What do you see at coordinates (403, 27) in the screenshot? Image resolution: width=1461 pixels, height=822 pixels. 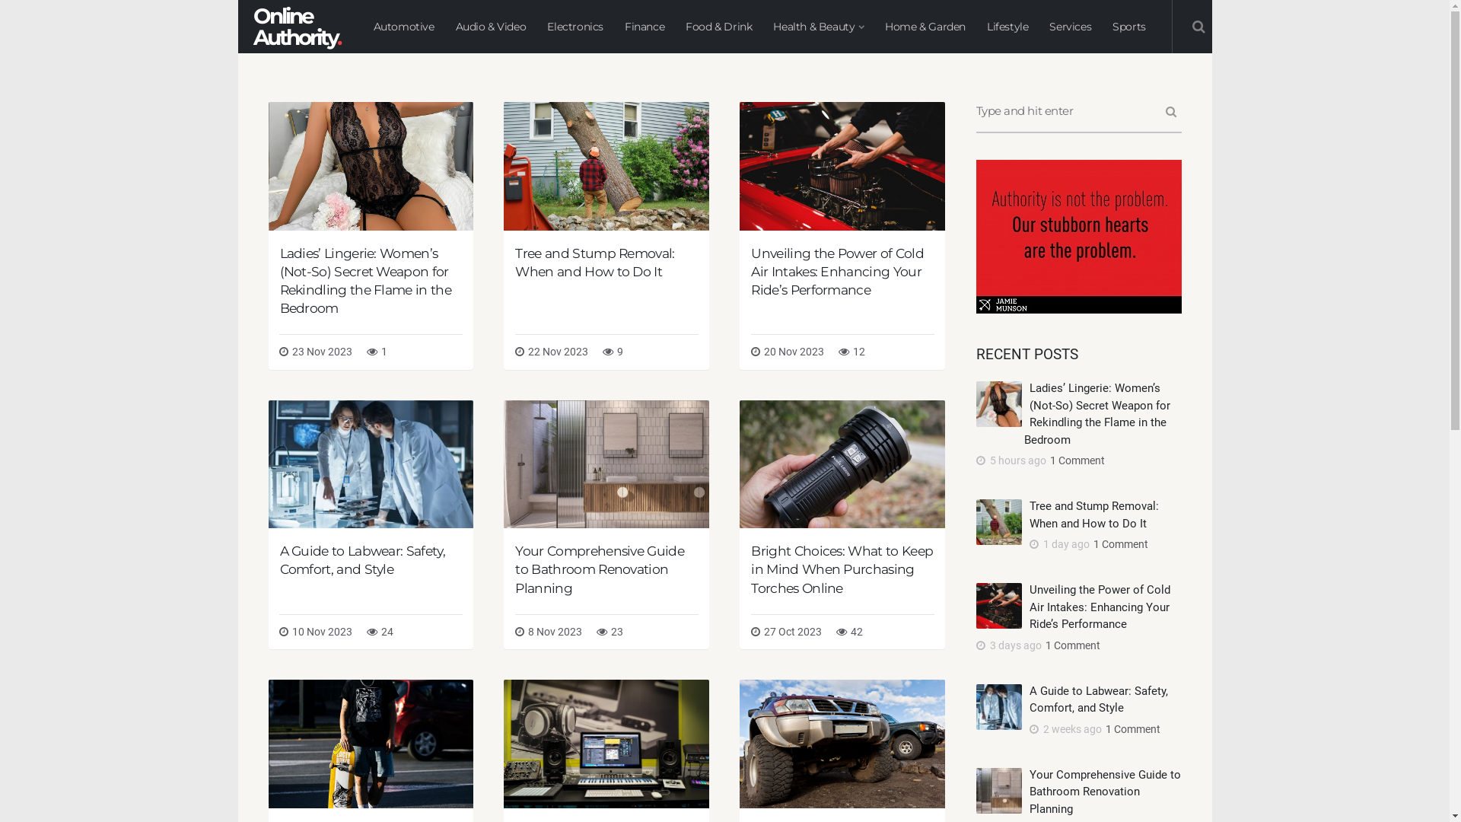 I see `Automotive` at bounding box center [403, 27].